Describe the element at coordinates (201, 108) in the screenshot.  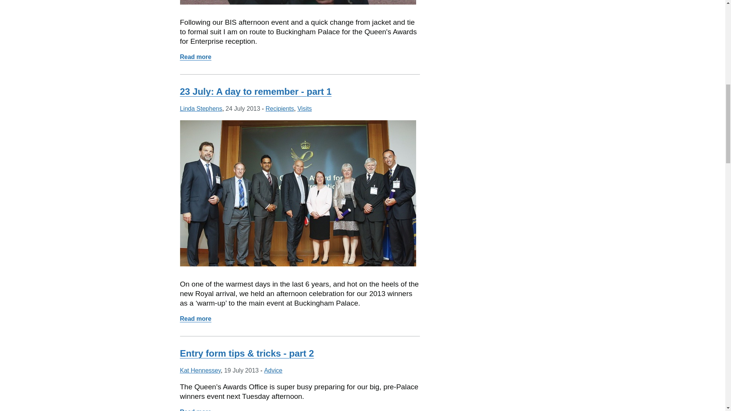
I see `Linda Stephens` at that location.